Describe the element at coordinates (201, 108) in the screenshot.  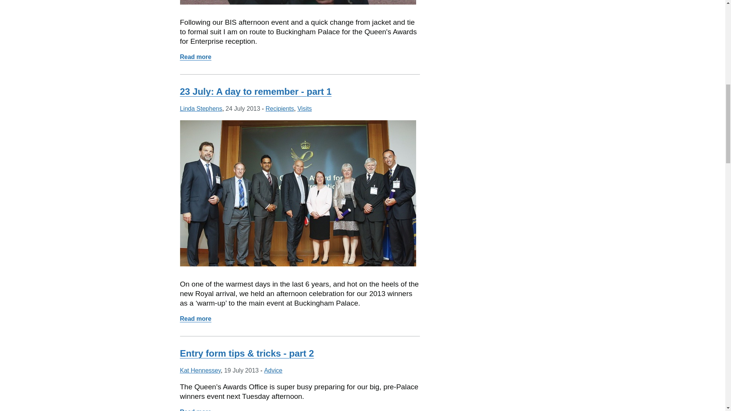
I see `Linda Stephens` at that location.